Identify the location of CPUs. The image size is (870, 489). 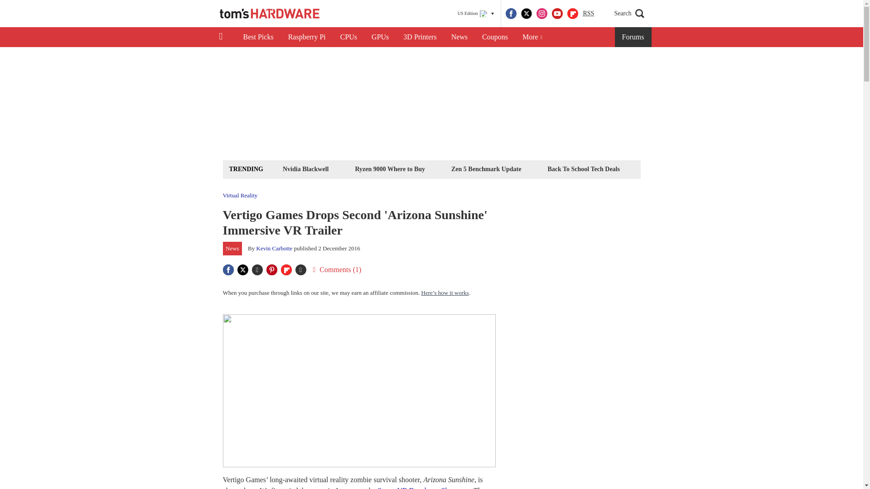
(349, 37).